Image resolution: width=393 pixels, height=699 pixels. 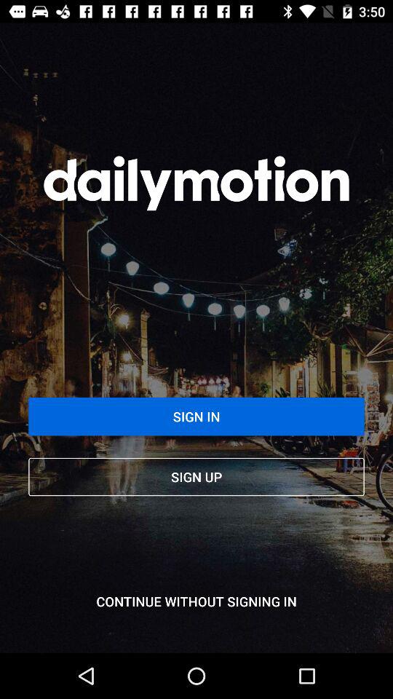 What do you see at coordinates (196, 601) in the screenshot?
I see `turn off icon below sign up` at bounding box center [196, 601].